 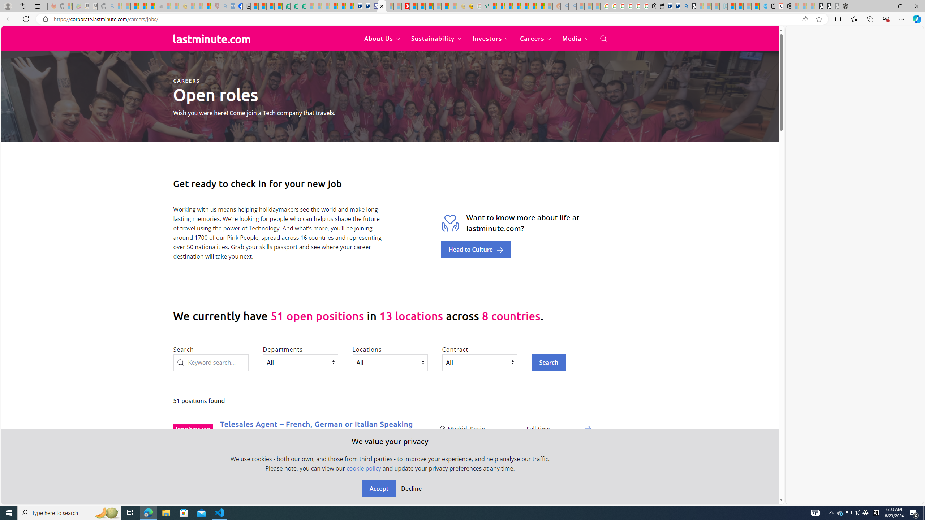 I want to click on New tab, so click(x=771, y=6).